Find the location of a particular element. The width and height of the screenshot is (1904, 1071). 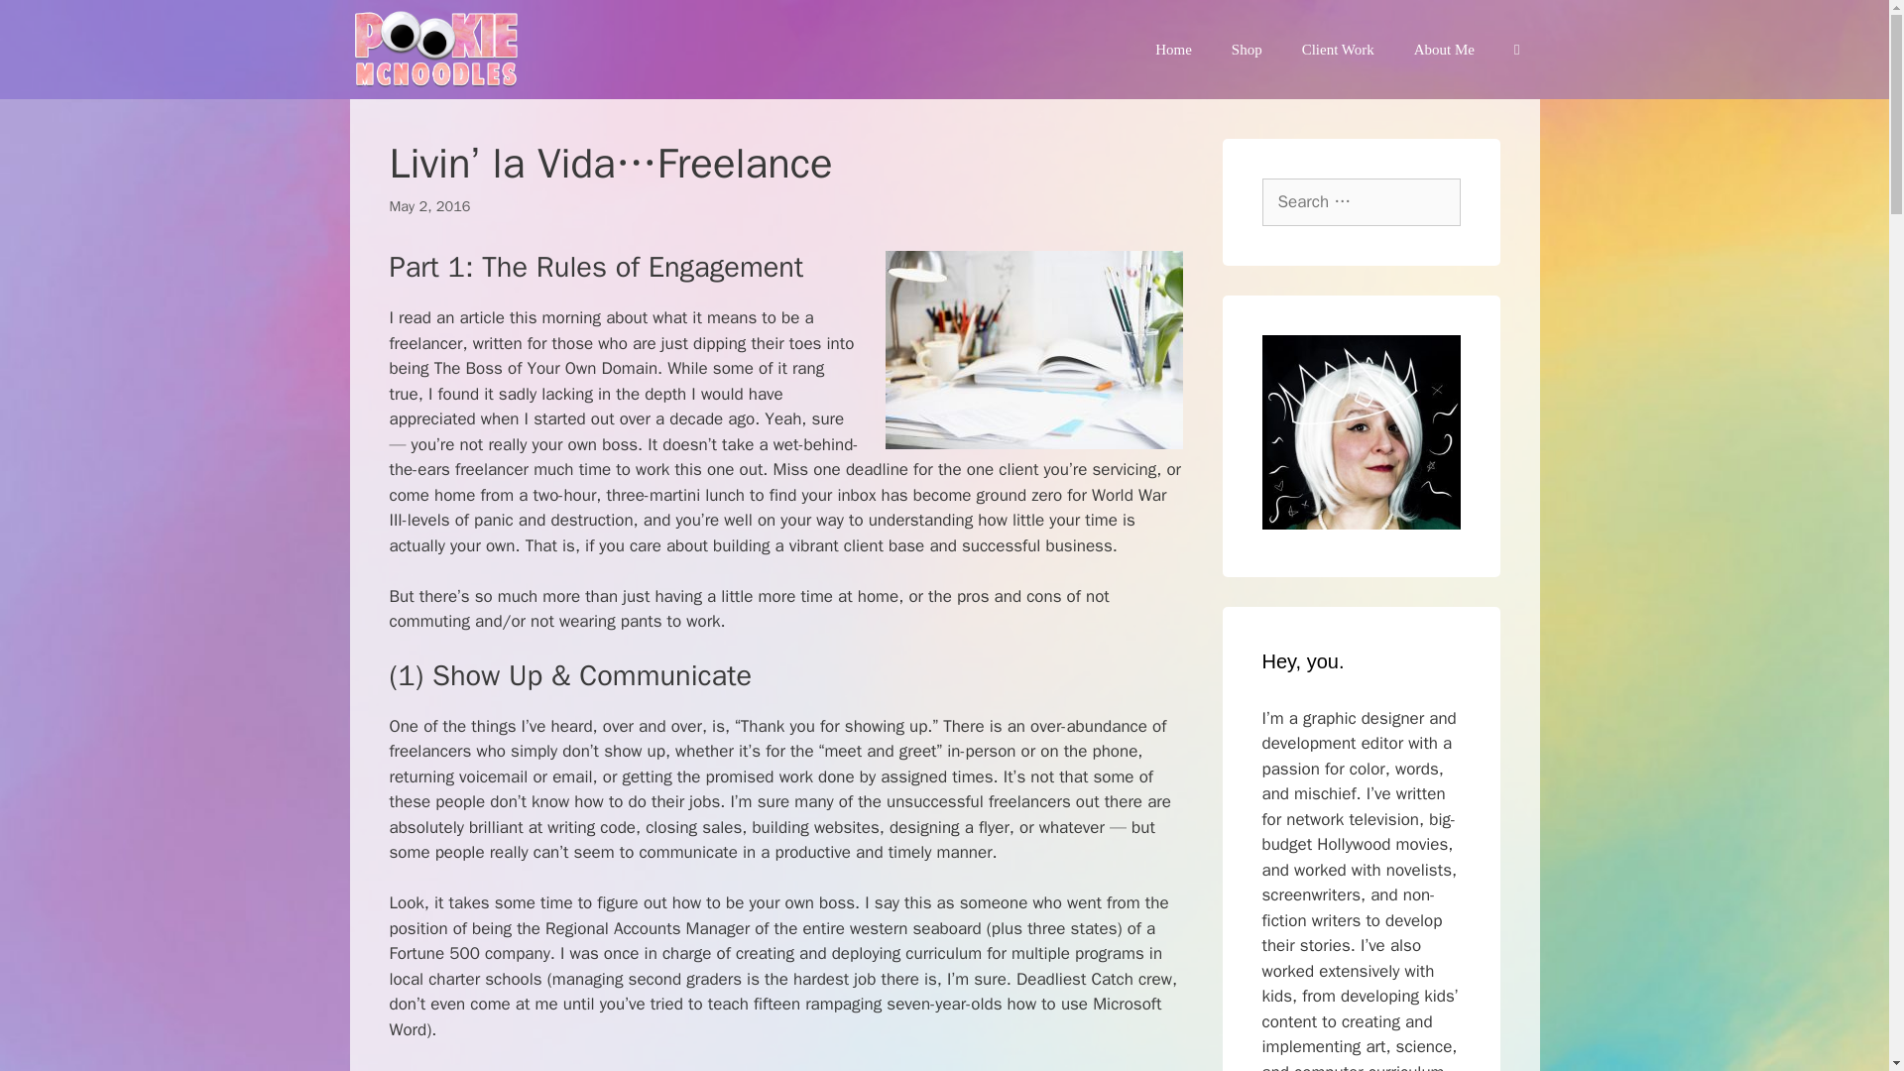

About Me is located at coordinates (1444, 50).